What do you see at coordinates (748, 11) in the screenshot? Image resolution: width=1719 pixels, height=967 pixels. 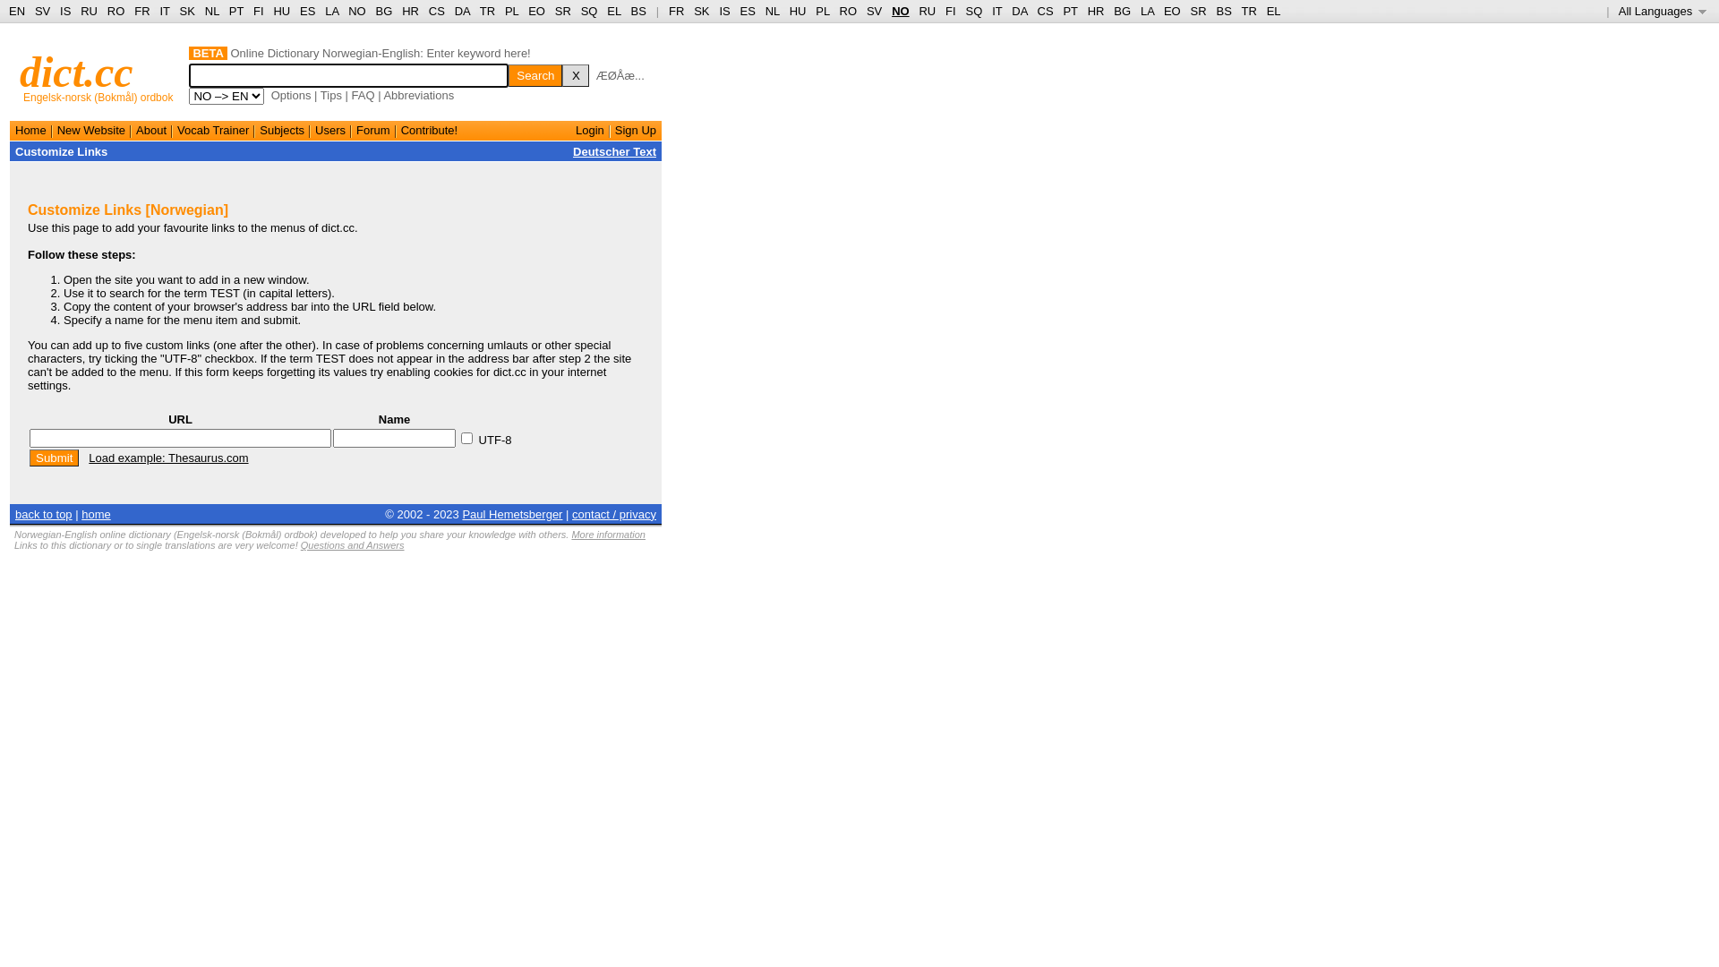 I see `ES` at bounding box center [748, 11].